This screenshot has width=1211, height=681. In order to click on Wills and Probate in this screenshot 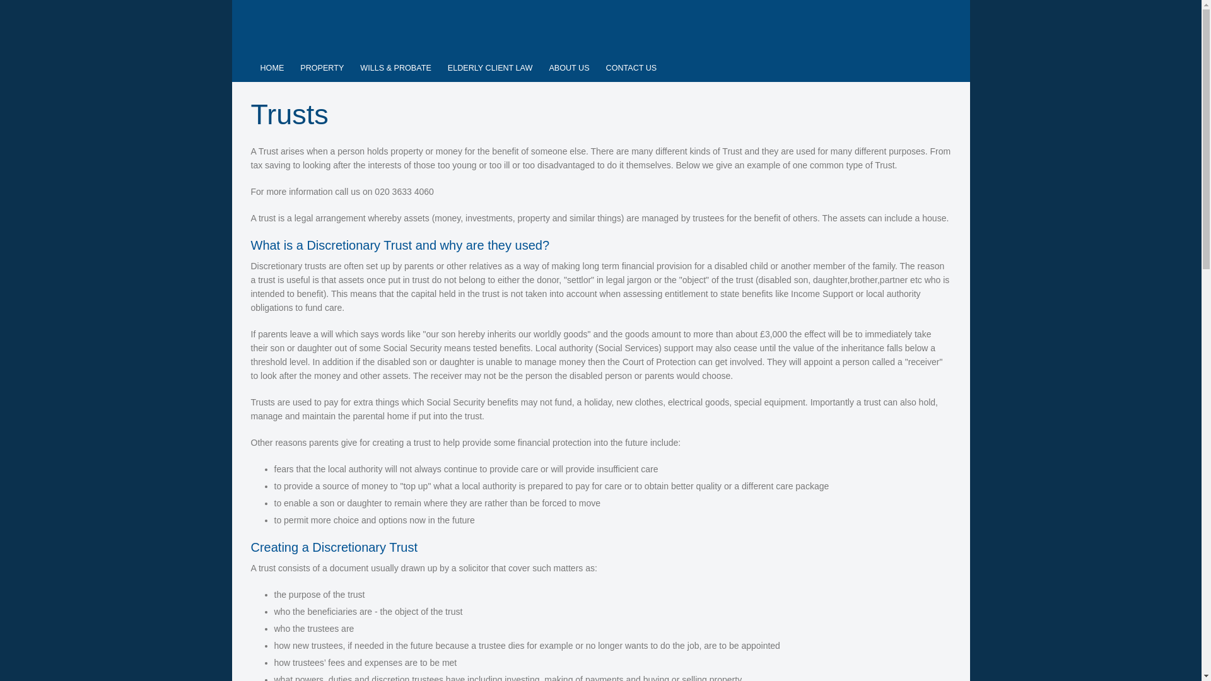, I will do `click(395, 68)`.